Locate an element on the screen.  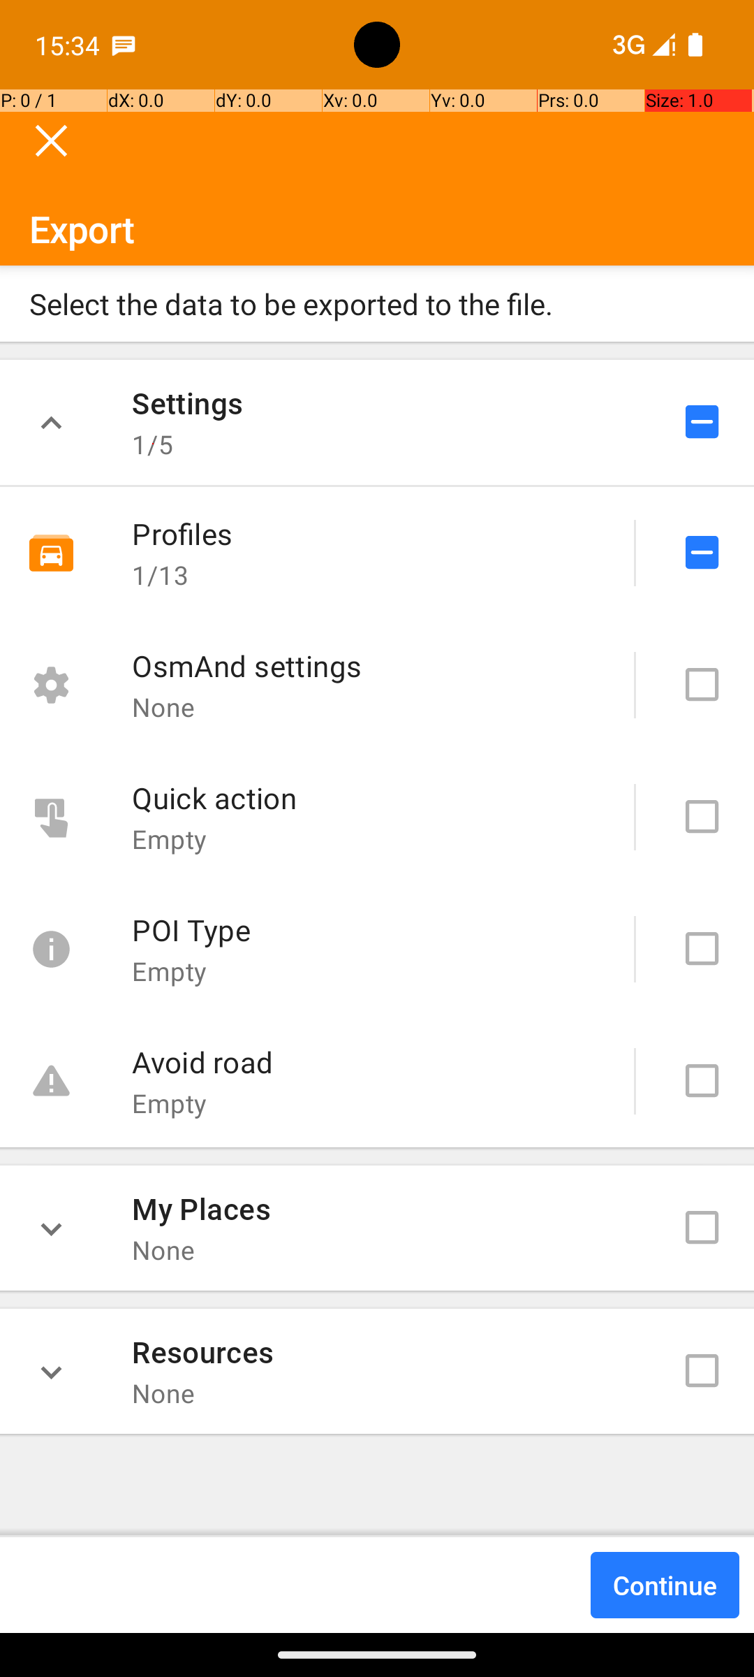
Empty is located at coordinates (170, 838).